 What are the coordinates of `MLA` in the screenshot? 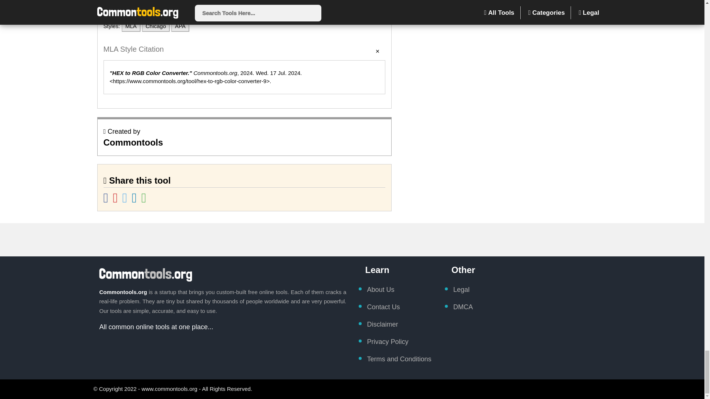 It's located at (131, 27).